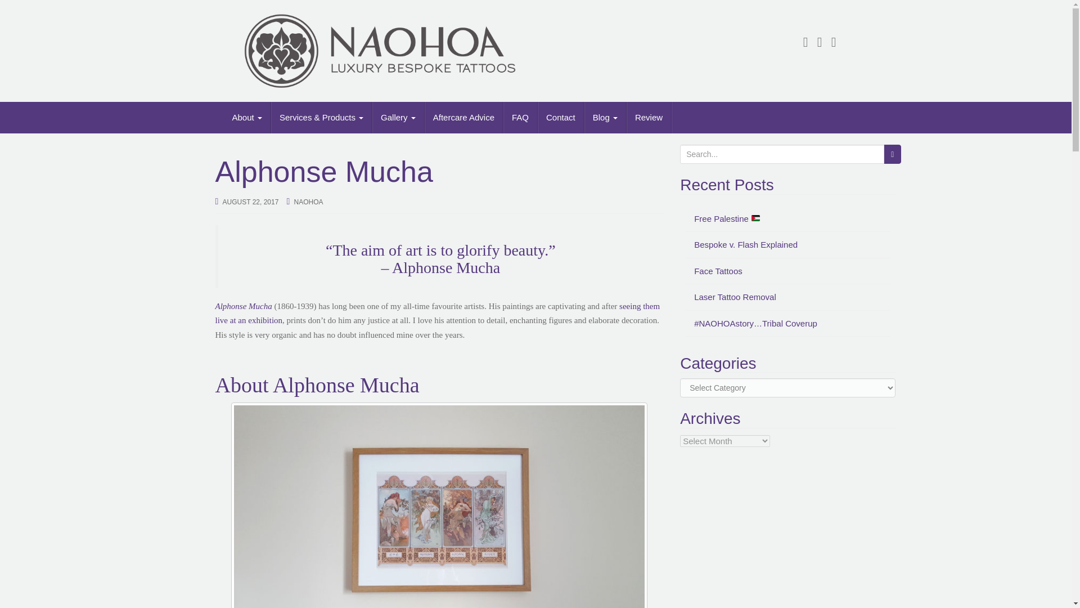 The height and width of the screenshot is (608, 1080). I want to click on Contact, so click(561, 117).